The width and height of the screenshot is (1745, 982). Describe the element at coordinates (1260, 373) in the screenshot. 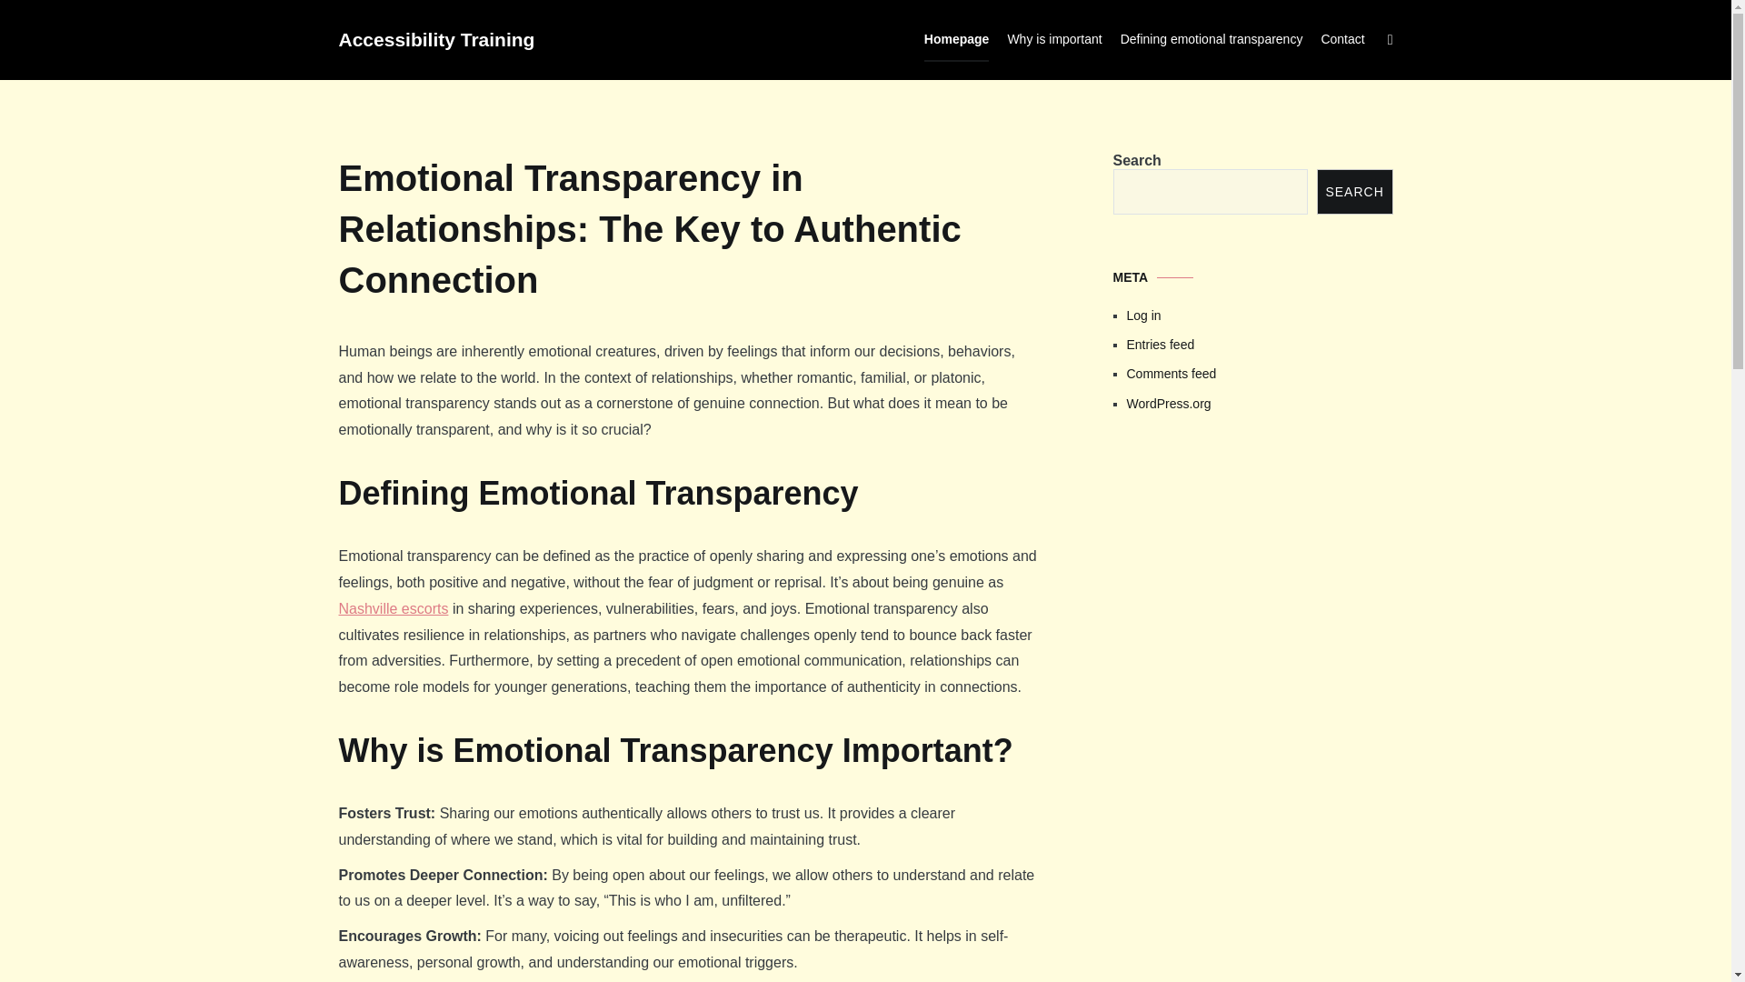

I see `Comments feed` at that location.